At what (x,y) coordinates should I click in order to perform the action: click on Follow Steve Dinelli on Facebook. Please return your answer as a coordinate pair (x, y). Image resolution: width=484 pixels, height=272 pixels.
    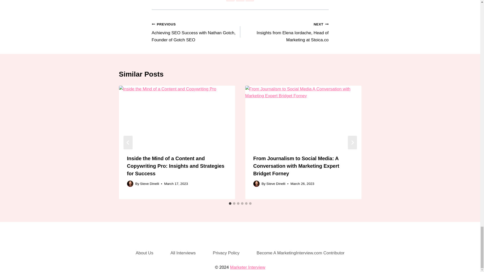
    Looking at the image, I should click on (230, 1).